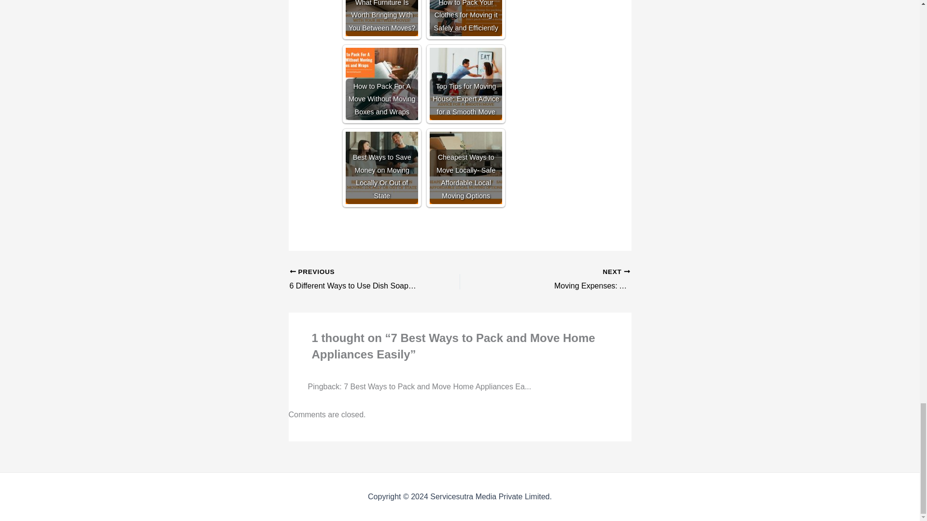 Image resolution: width=927 pixels, height=521 pixels. I want to click on What Furniture Is Worth Bringing With You Between Moves?, so click(358, 280).